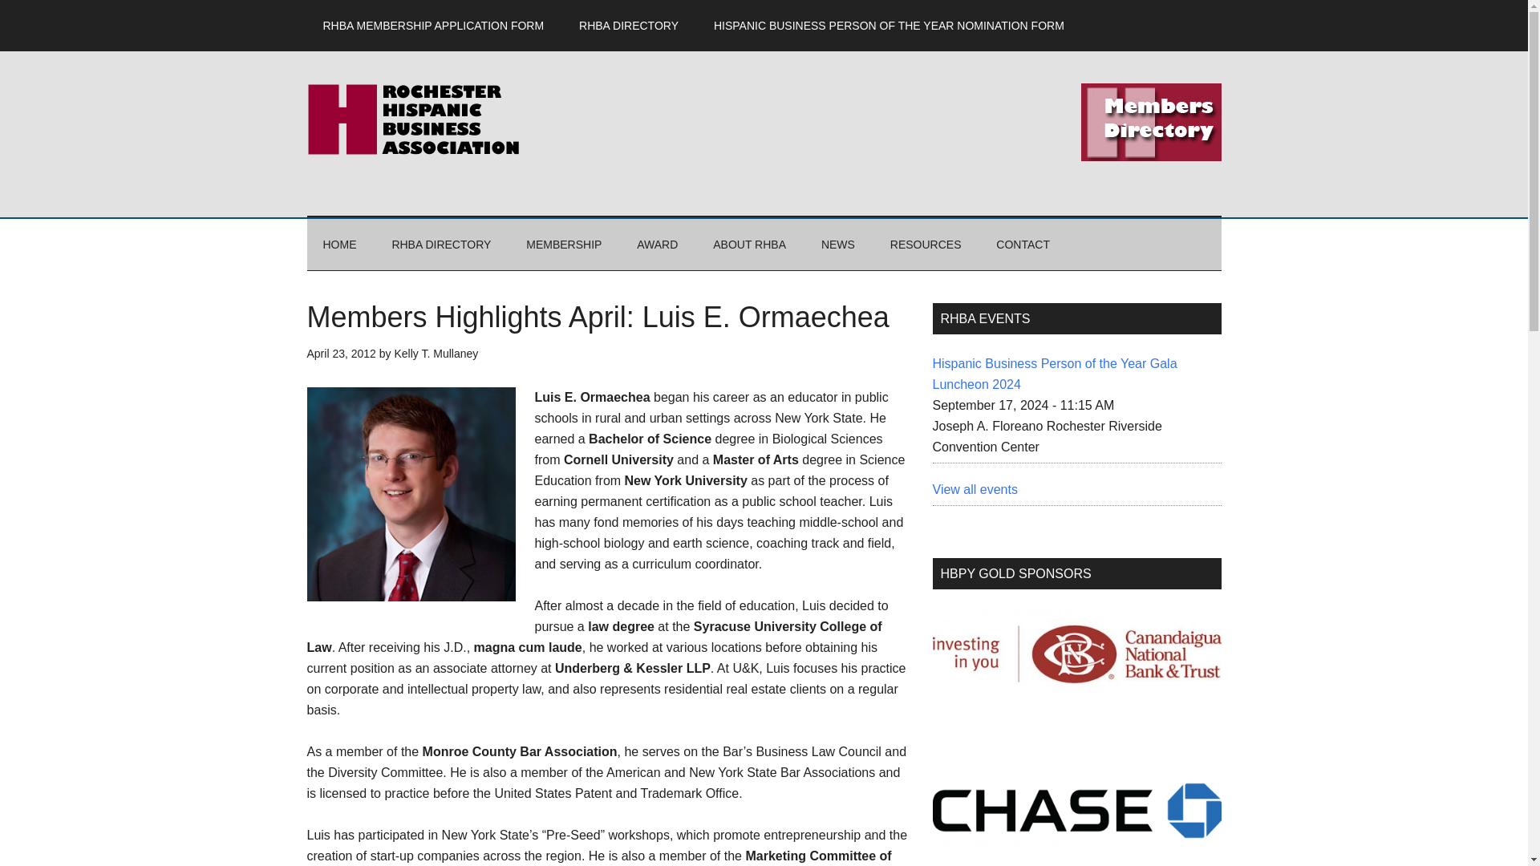 The image size is (1540, 866). Describe the element at coordinates (657, 244) in the screenshot. I see `AWARD` at that location.